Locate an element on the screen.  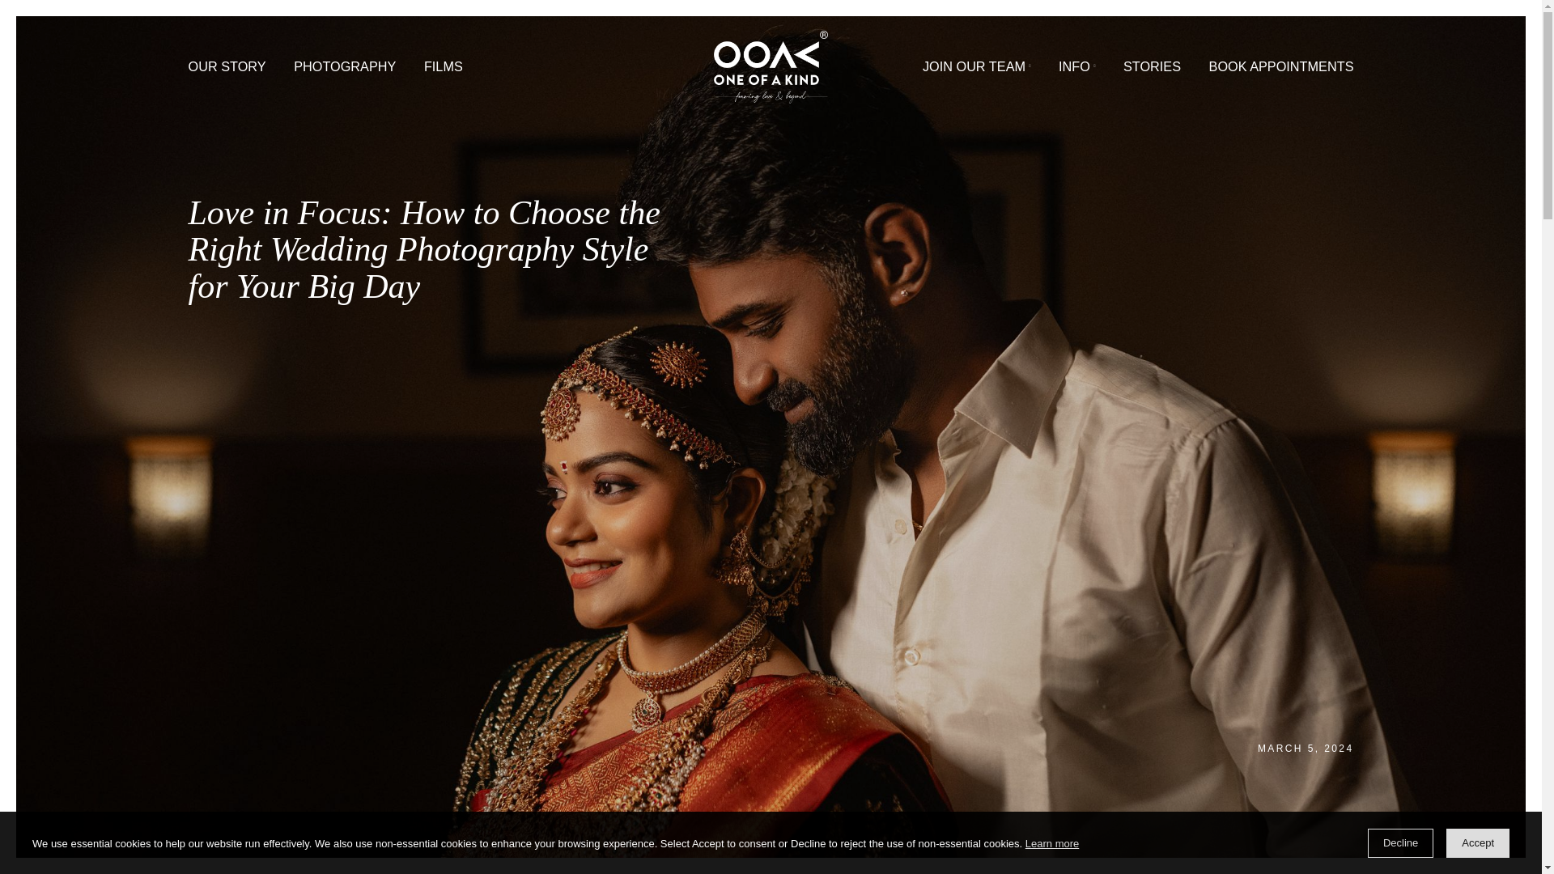
BOOK APPOINTMENTS is located at coordinates (1423, 73).